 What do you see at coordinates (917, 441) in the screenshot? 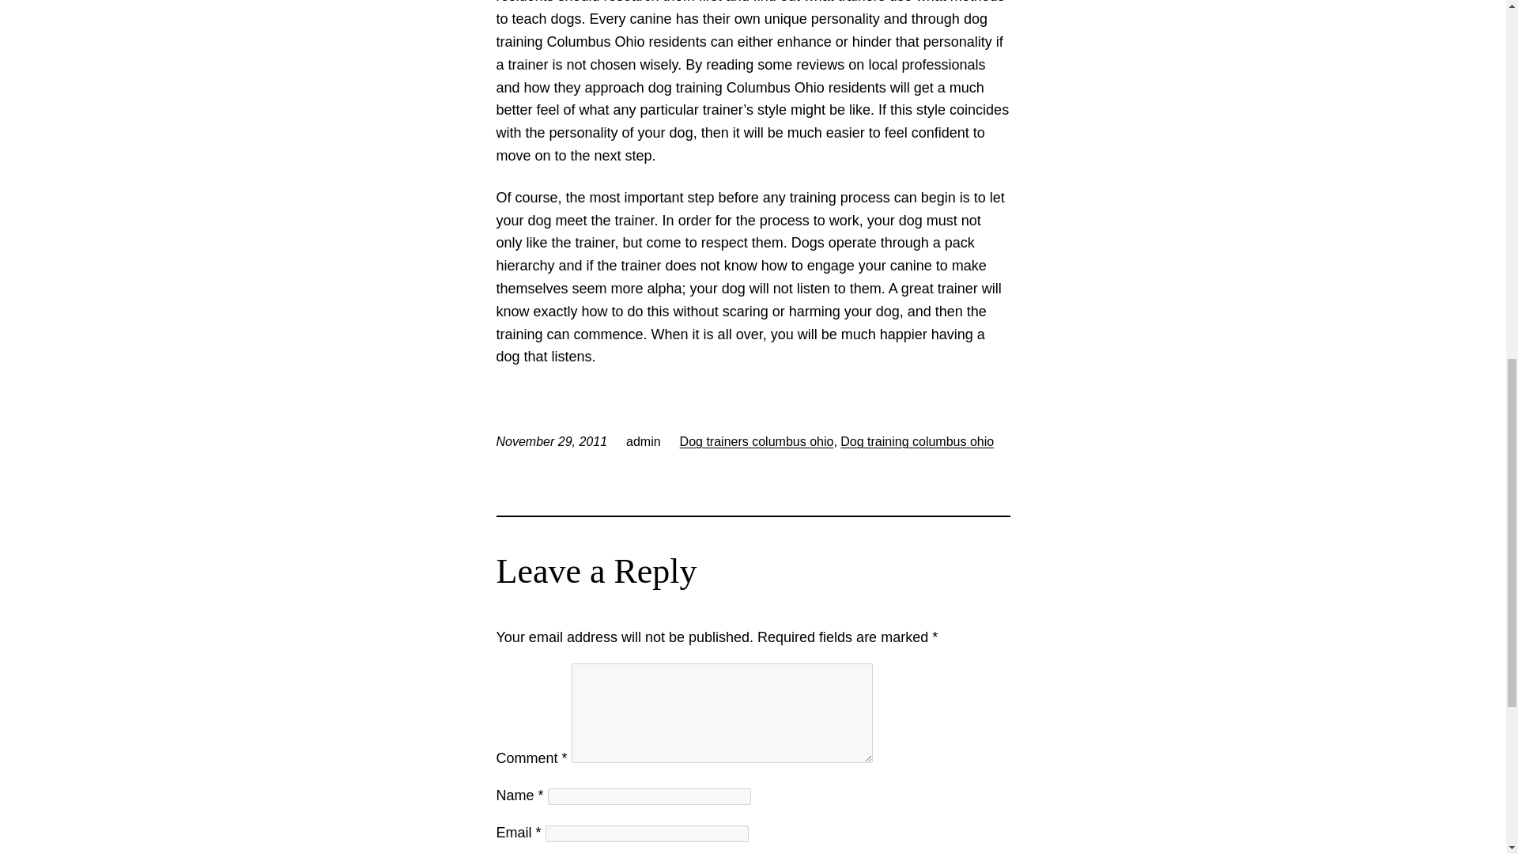
I see `Dog training columbus ohio` at bounding box center [917, 441].